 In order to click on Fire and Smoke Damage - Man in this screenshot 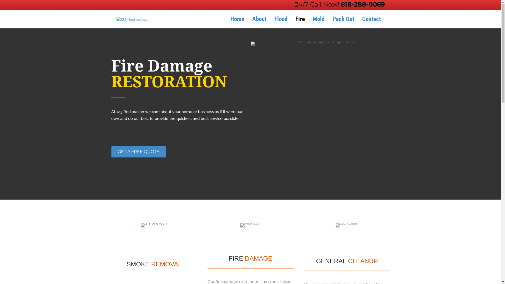, I will do `click(323, 120)`.